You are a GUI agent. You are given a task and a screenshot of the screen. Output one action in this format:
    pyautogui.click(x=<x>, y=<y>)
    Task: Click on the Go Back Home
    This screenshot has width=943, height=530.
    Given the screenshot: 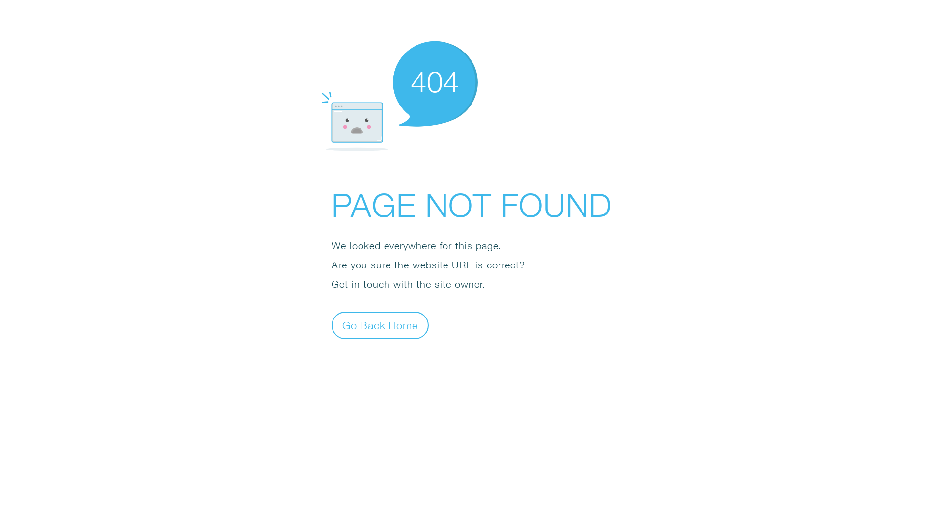 What is the action you would take?
    pyautogui.click(x=380, y=325)
    